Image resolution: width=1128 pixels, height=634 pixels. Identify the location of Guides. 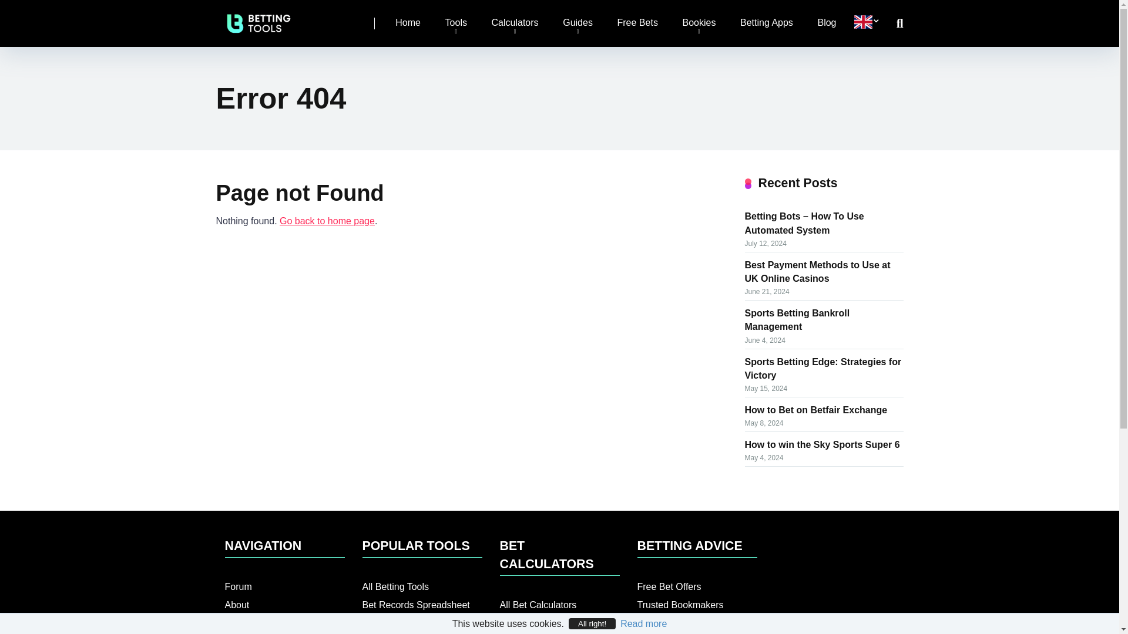
(578, 23).